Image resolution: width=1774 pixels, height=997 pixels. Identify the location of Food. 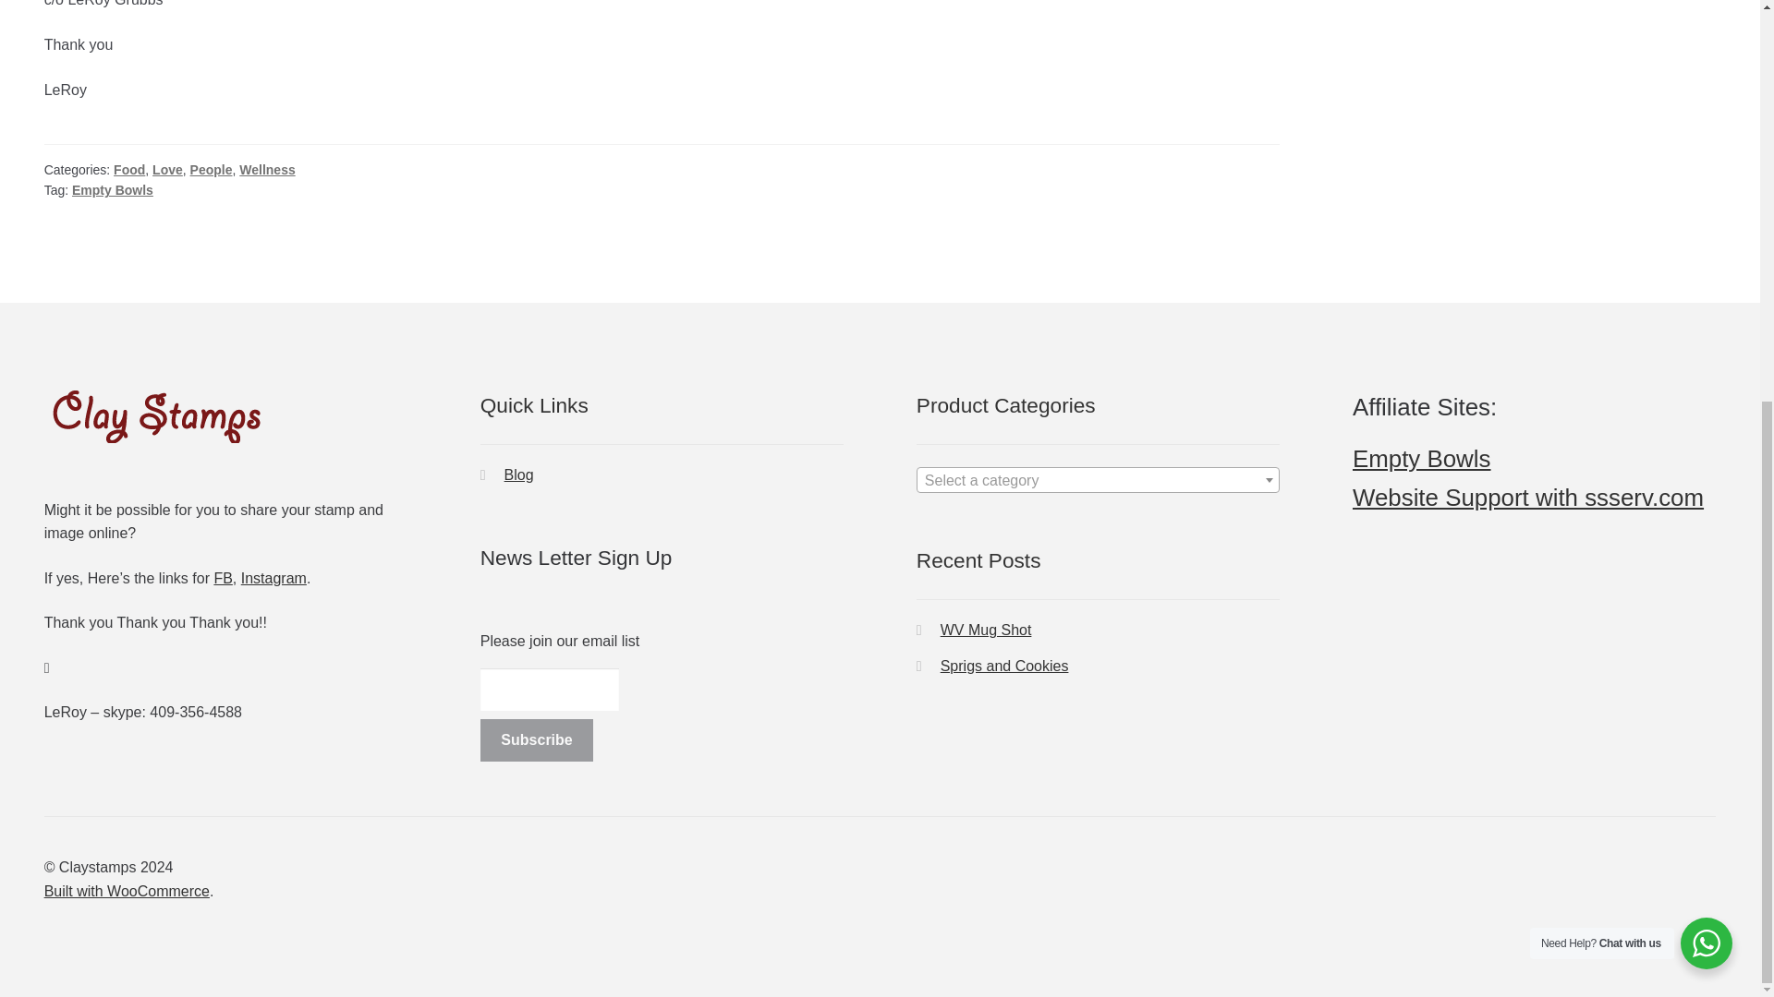
(129, 170).